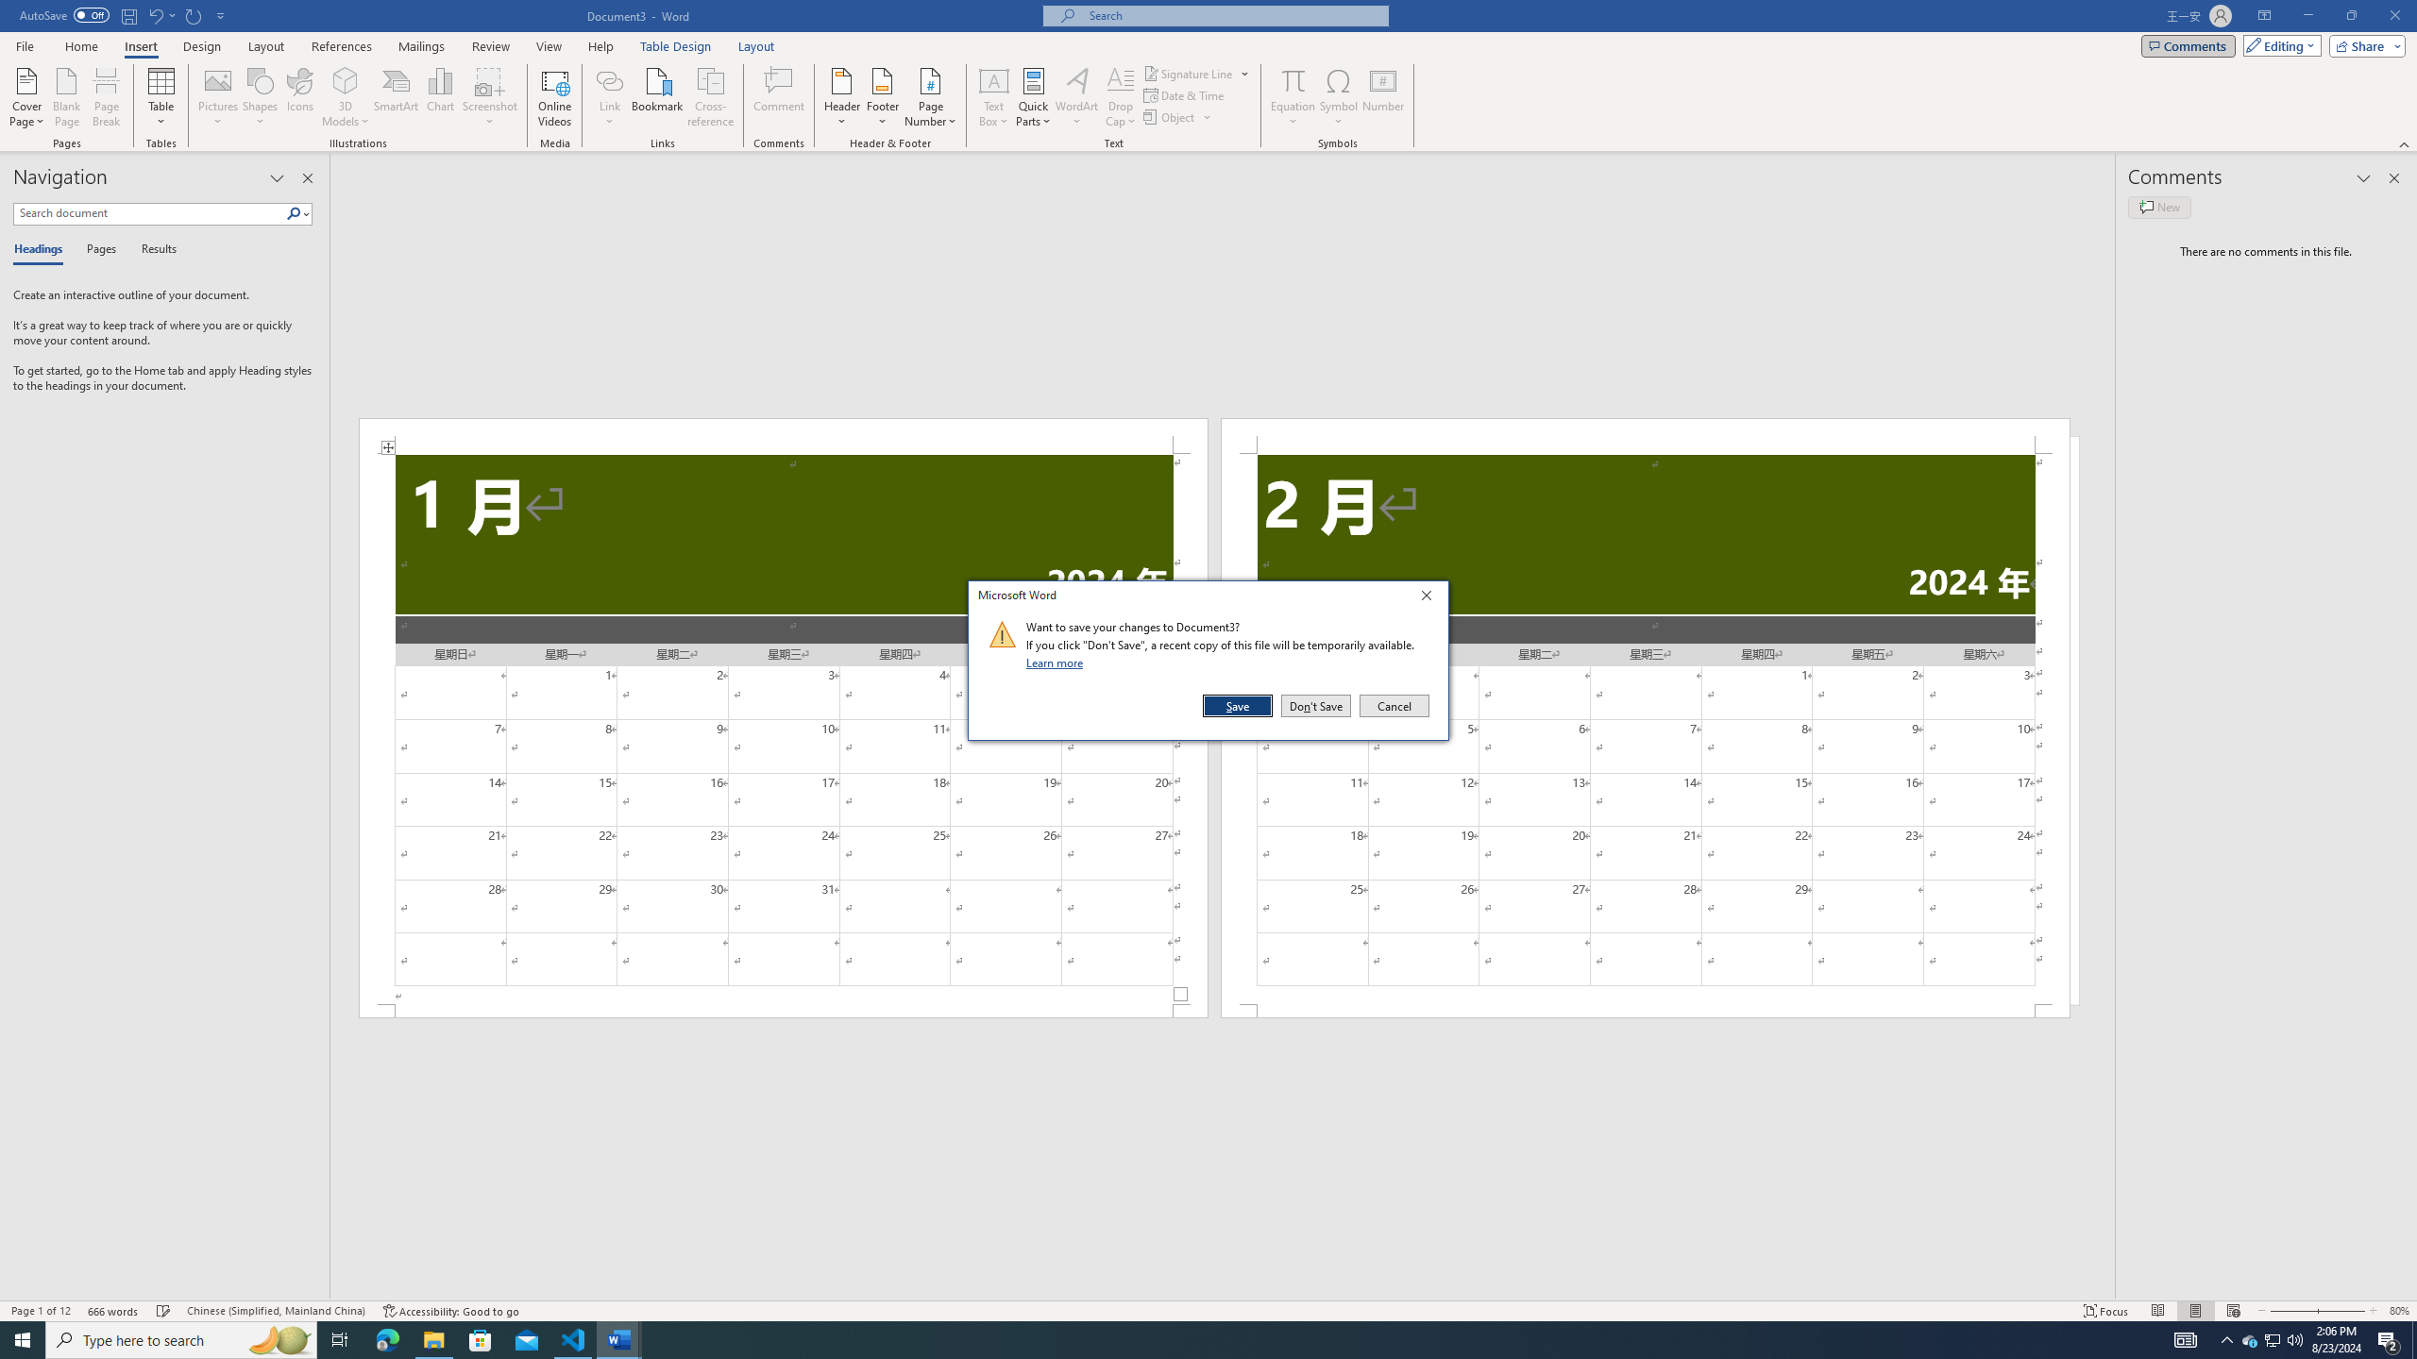 The height and width of the screenshot is (1359, 2417). What do you see at coordinates (1339, 97) in the screenshot?
I see `Symbol` at bounding box center [1339, 97].